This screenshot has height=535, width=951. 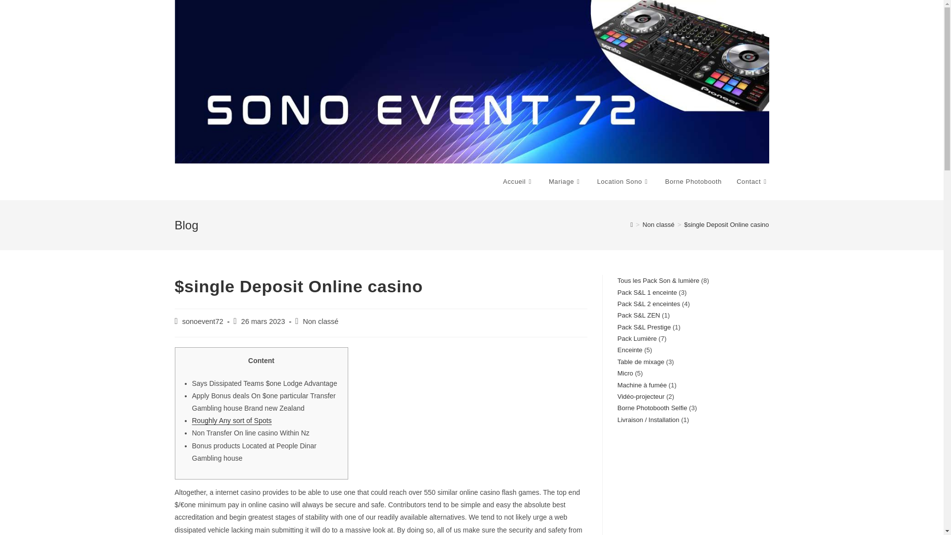 What do you see at coordinates (625, 374) in the screenshot?
I see `Micro` at bounding box center [625, 374].